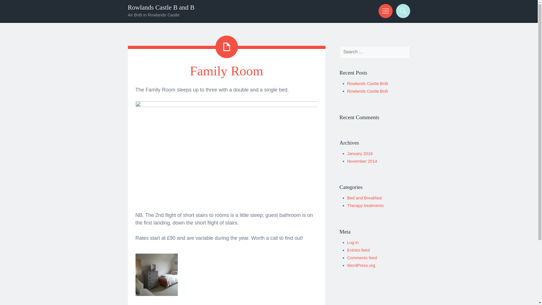 Image resolution: width=542 pixels, height=305 pixels. Describe the element at coordinates (226, 105) in the screenshot. I see `Twin Dbl bed` at that location.